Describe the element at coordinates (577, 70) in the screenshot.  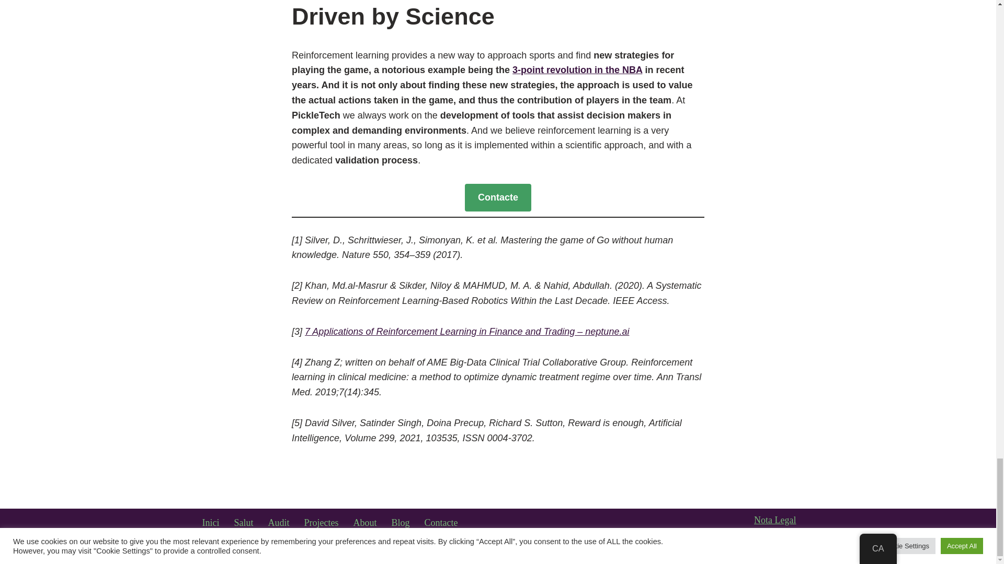
I see `3-point revolution in the NBA` at that location.